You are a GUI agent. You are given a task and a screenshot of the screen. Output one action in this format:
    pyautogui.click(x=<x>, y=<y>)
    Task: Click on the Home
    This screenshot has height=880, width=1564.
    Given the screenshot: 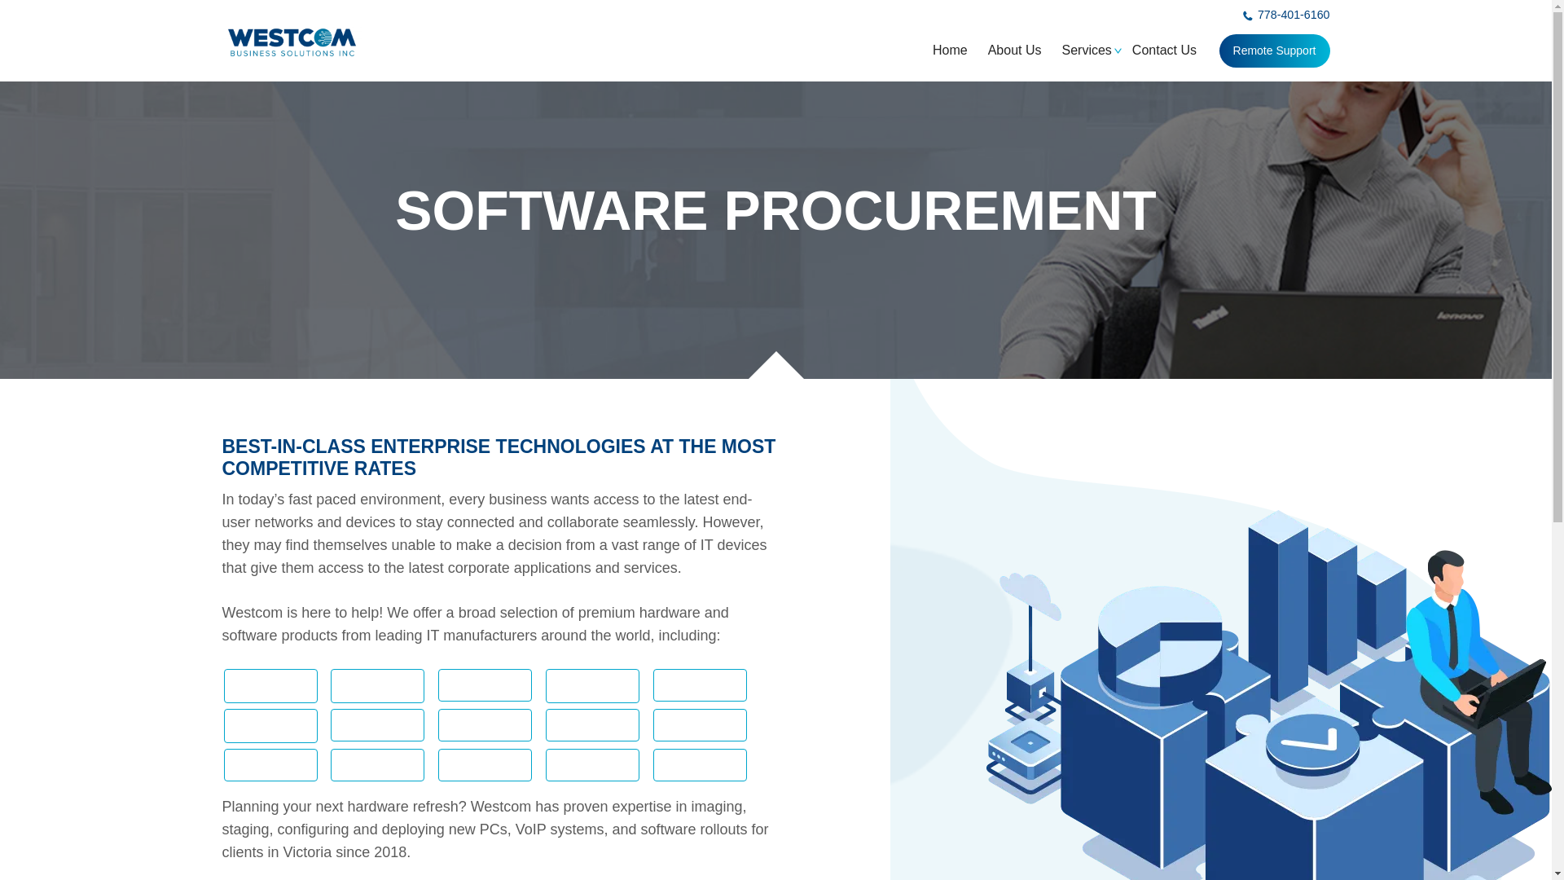 What is the action you would take?
    pyautogui.click(x=950, y=50)
    